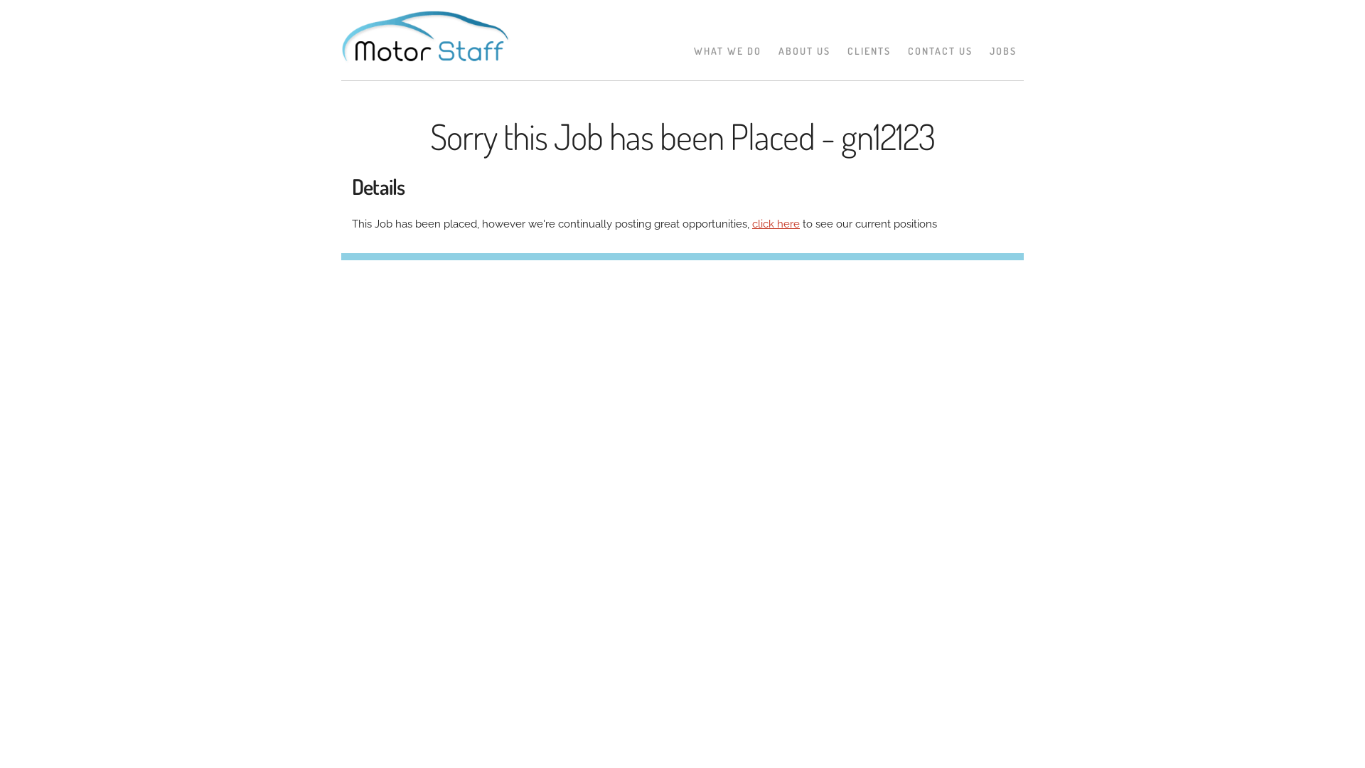 Image resolution: width=1365 pixels, height=768 pixels. I want to click on Sorry this Job has been Placed - gn12123, so click(682, 137).